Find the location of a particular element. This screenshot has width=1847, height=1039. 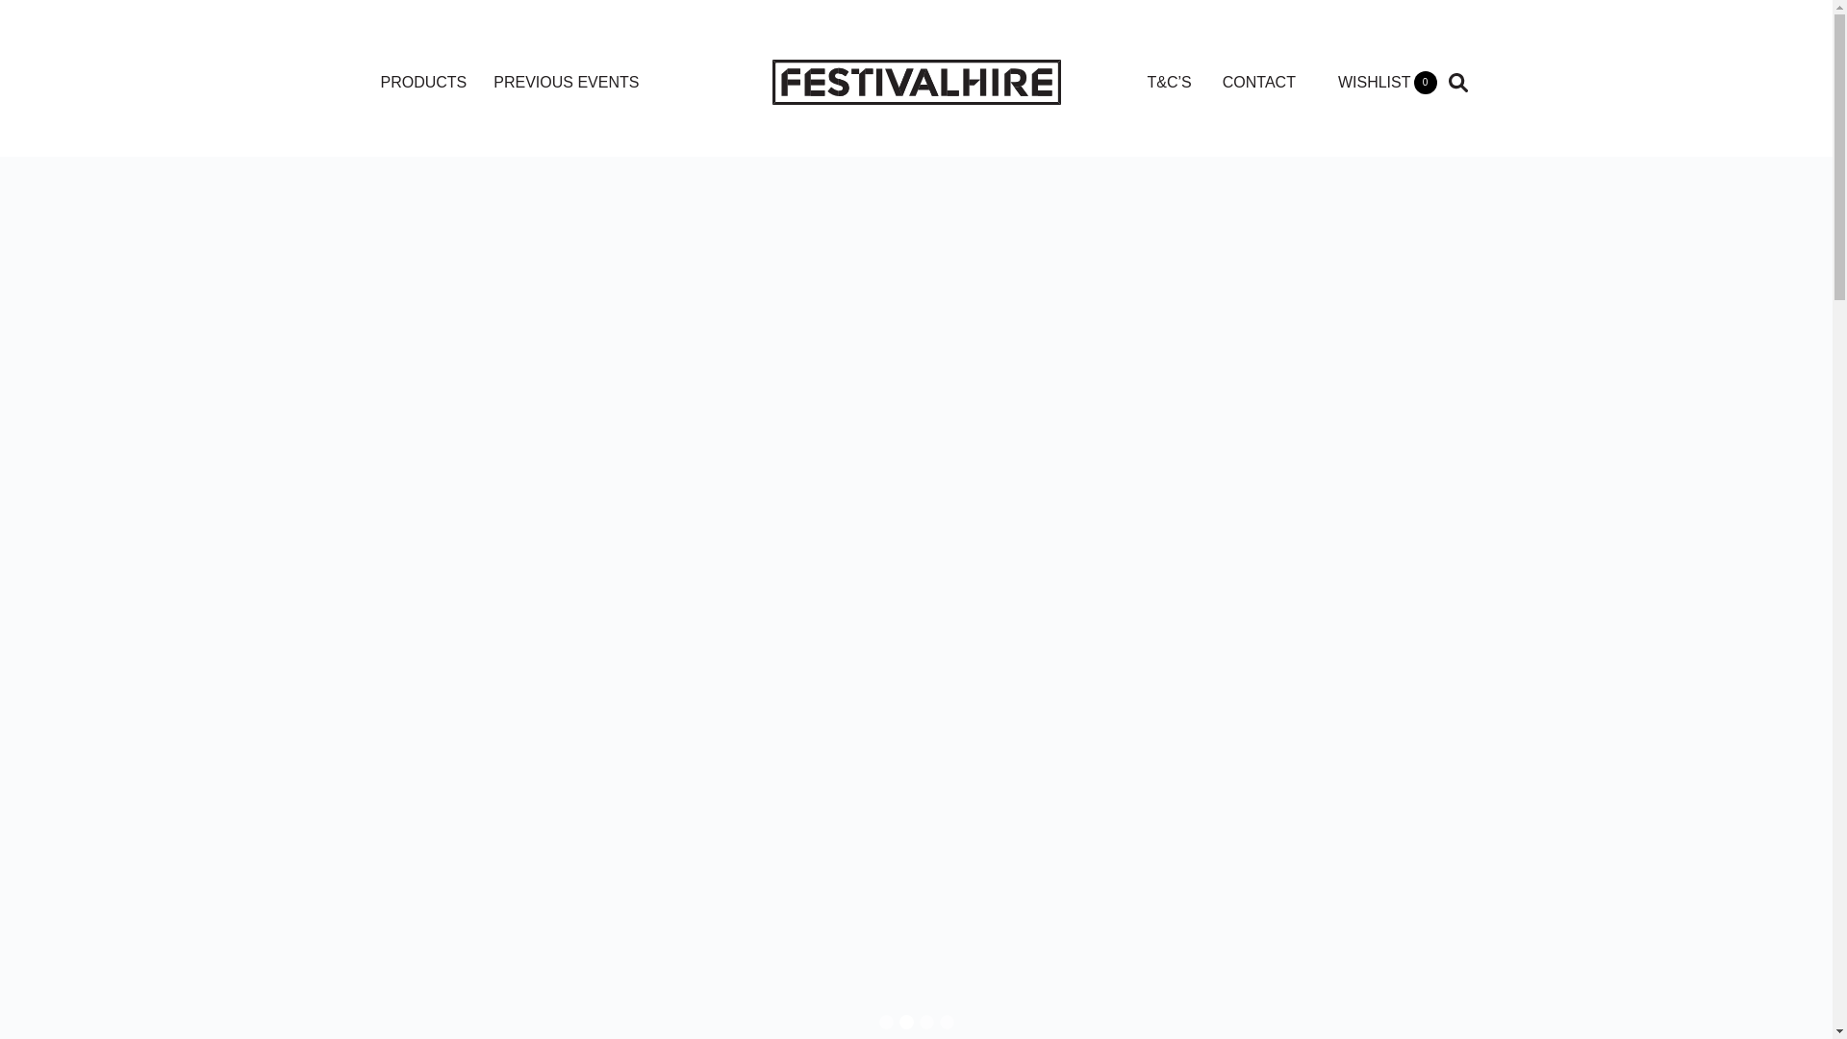

PRODUCTS is located at coordinates (424, 83).